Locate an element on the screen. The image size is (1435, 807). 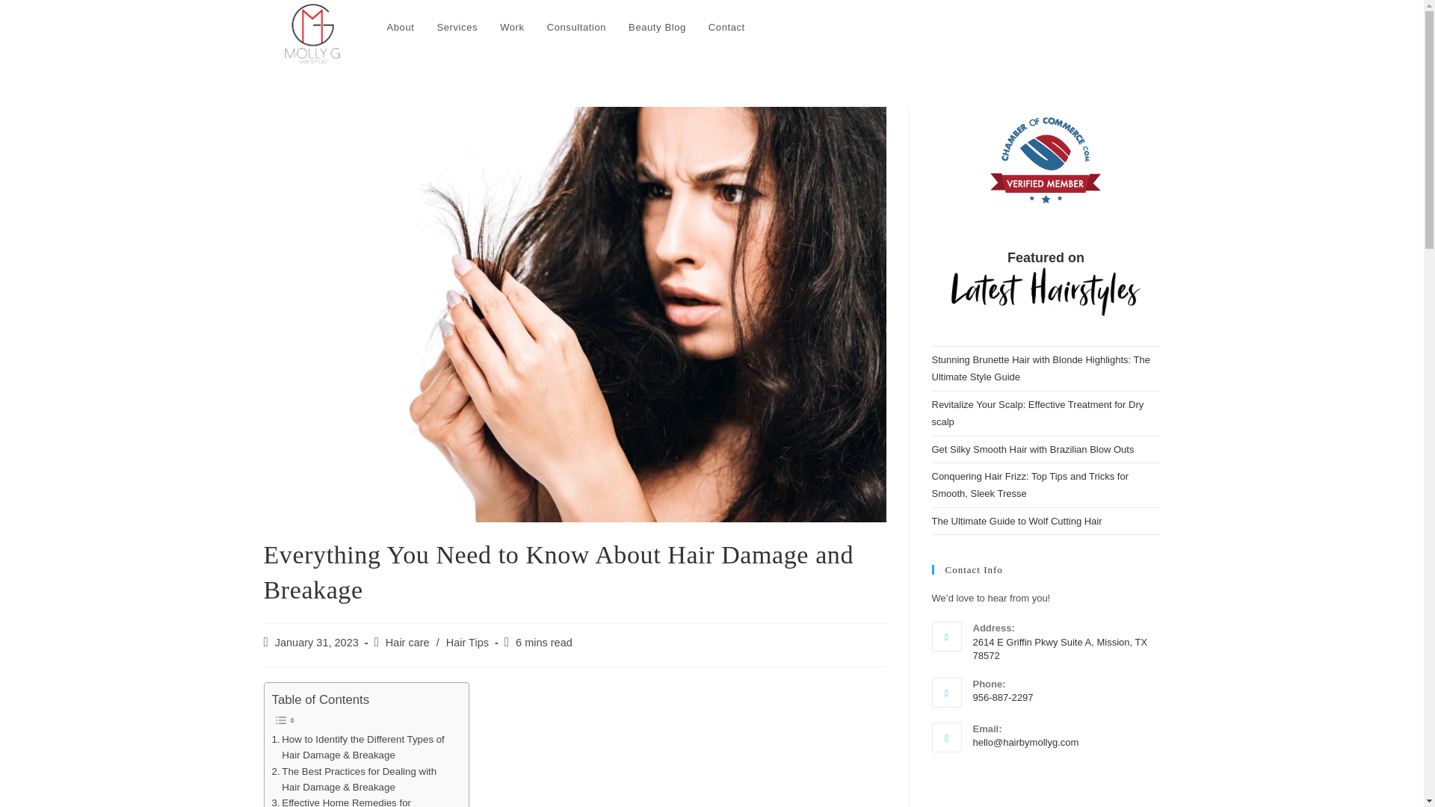
Consultation is located at coordinates (575, 28).